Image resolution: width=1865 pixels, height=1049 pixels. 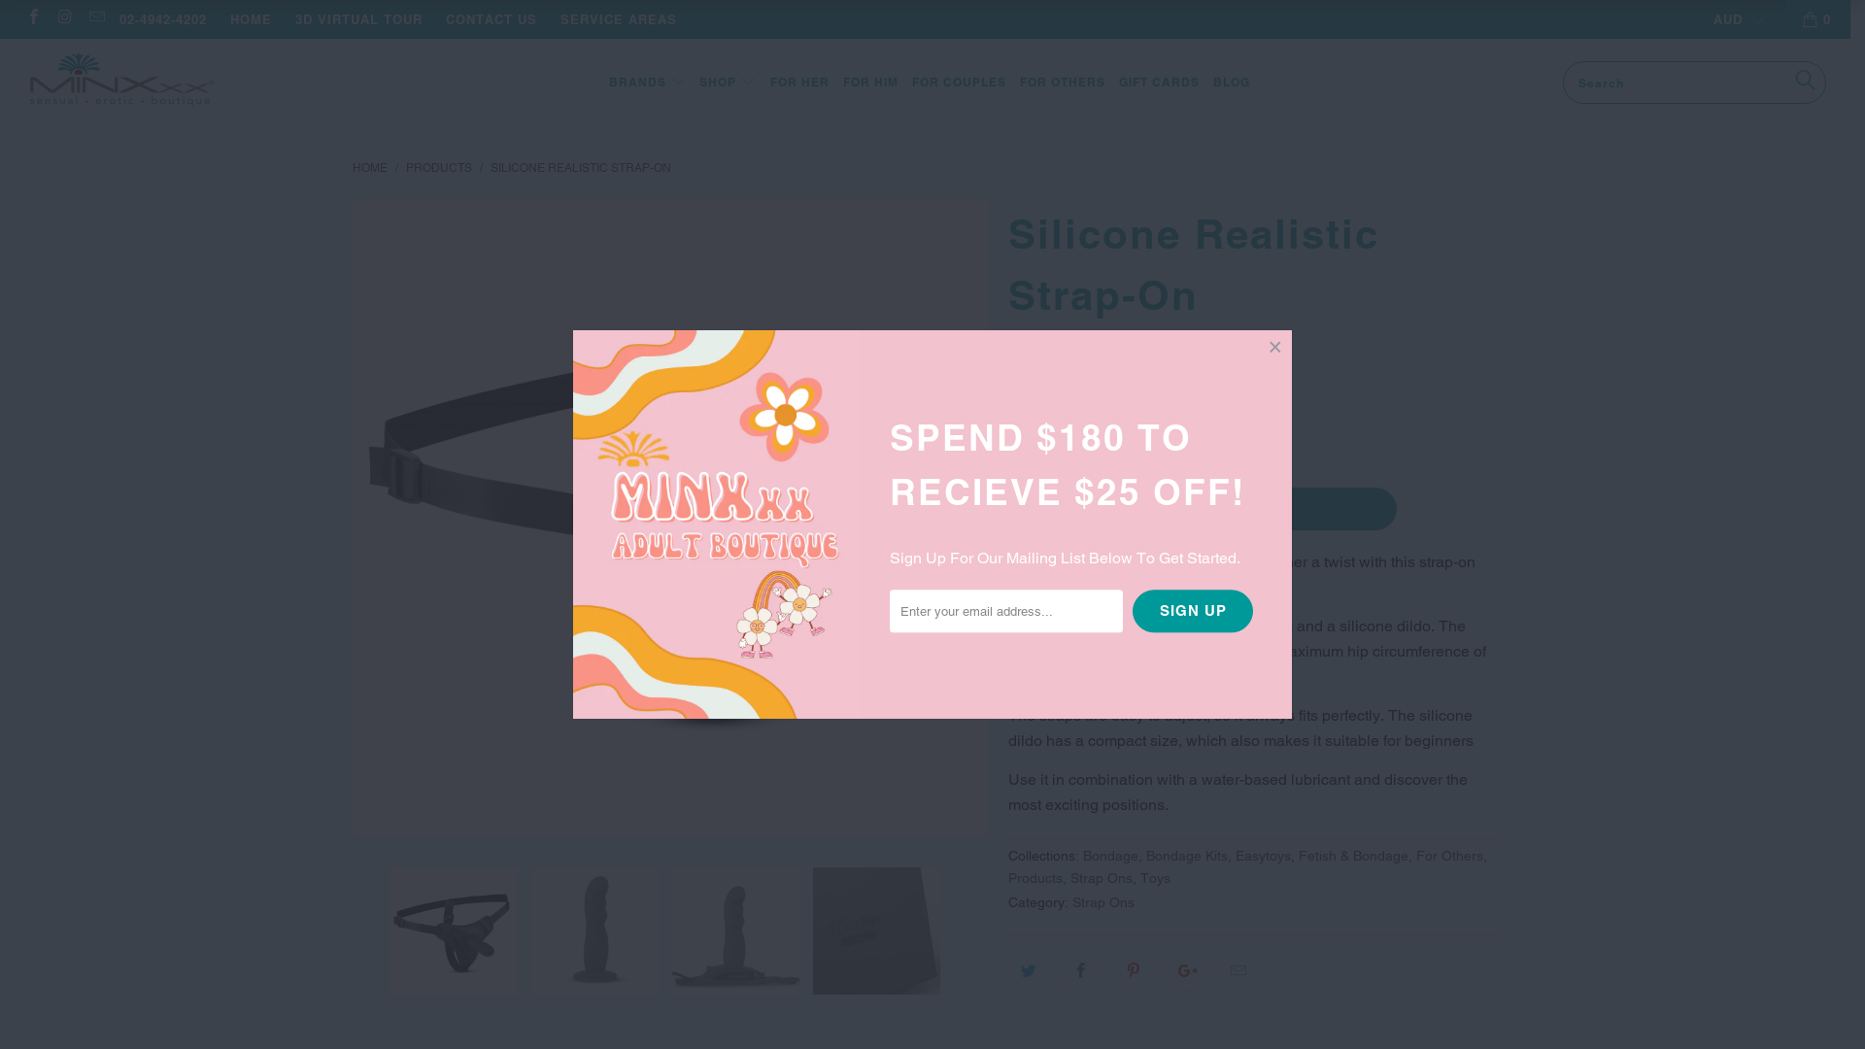 I want to click on Bondage, so click(x=1109, y=856).